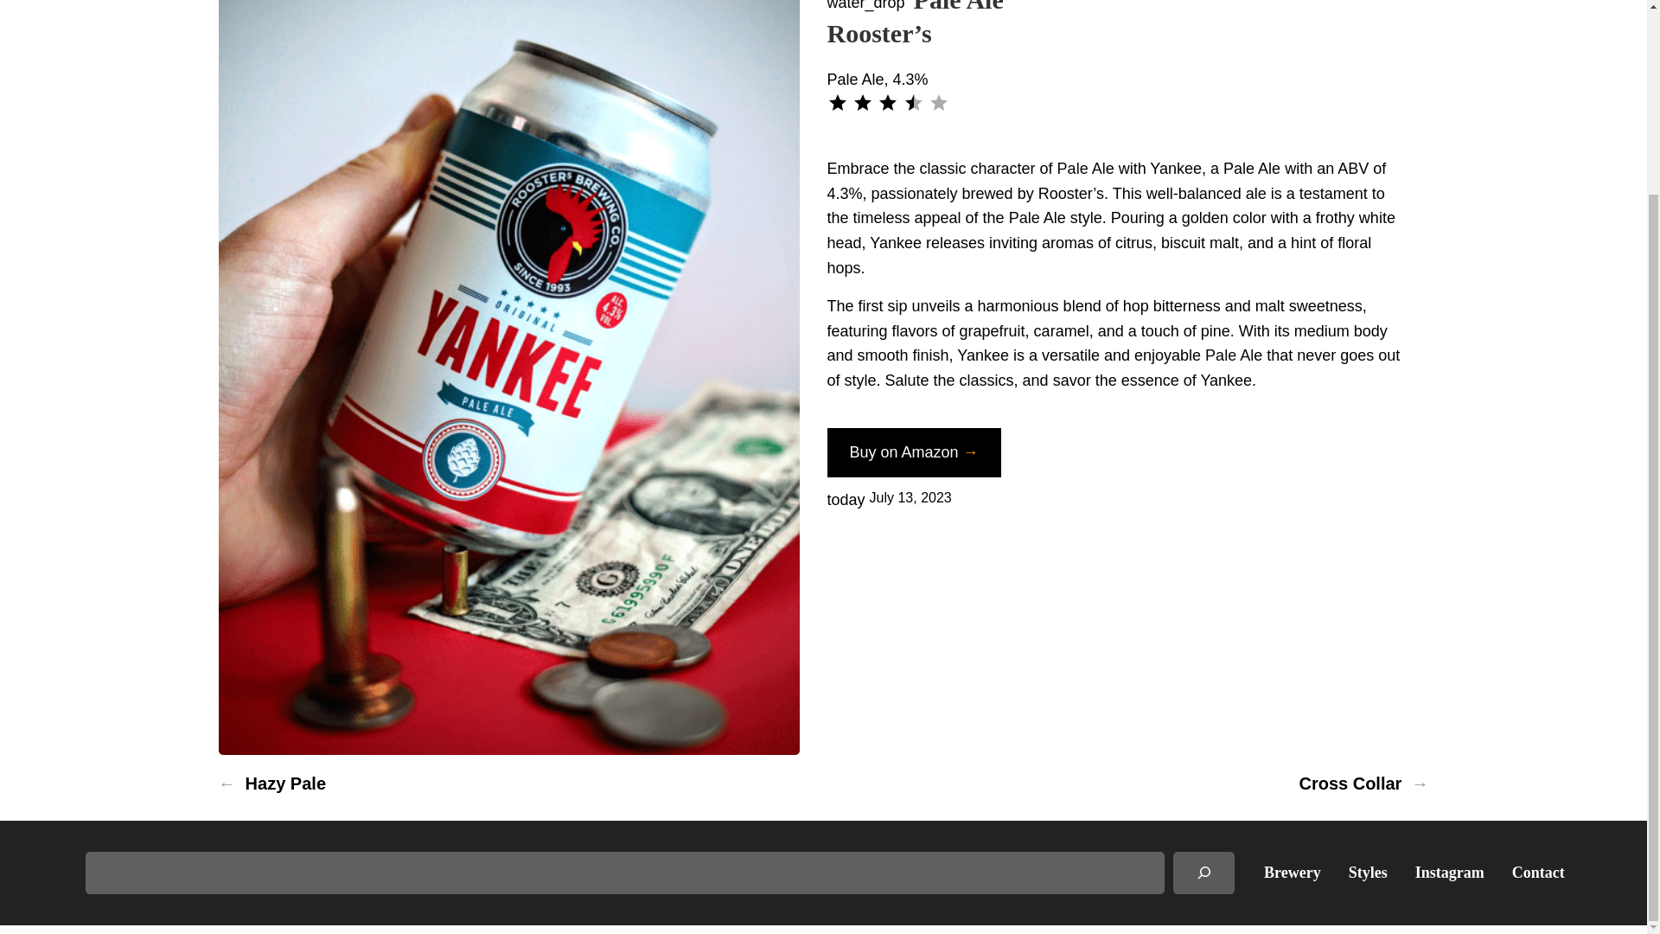 Image resolution: width=1660 pixels, height=934 pixels. What do you see at coordinates (959, 7) in the screenshot?
I see `Pale Ale` at bounding box center [959, 7].